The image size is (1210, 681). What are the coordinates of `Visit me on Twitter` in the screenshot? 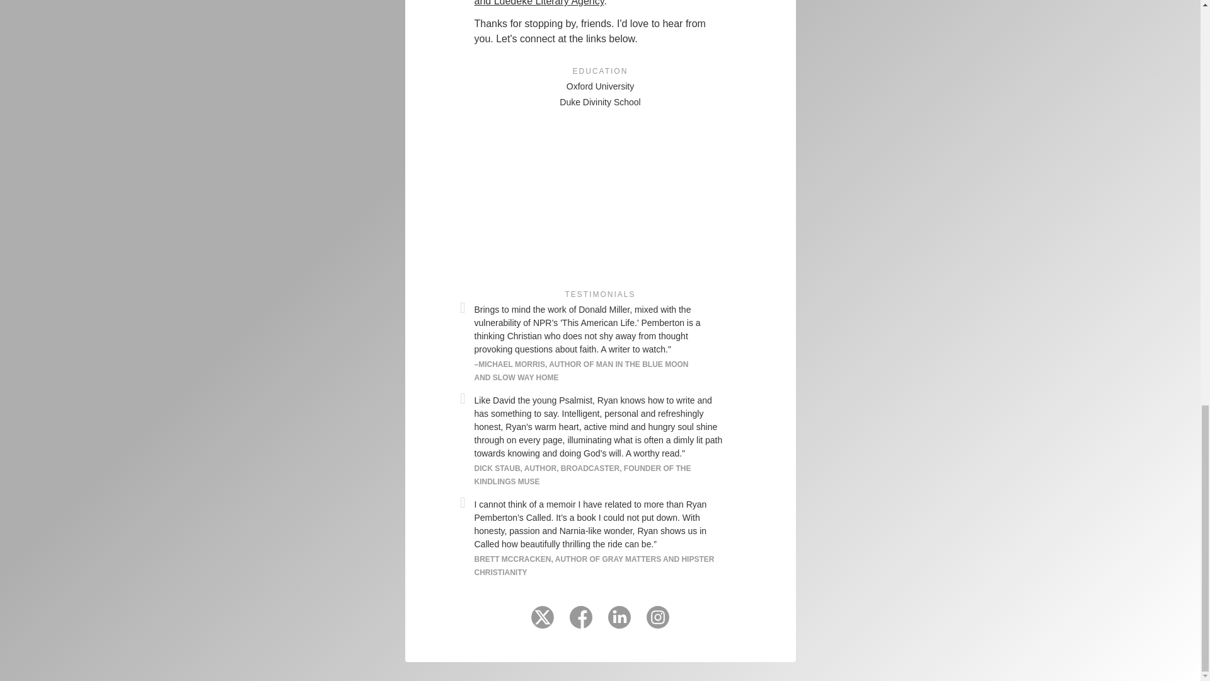 It's located at (542, 622).